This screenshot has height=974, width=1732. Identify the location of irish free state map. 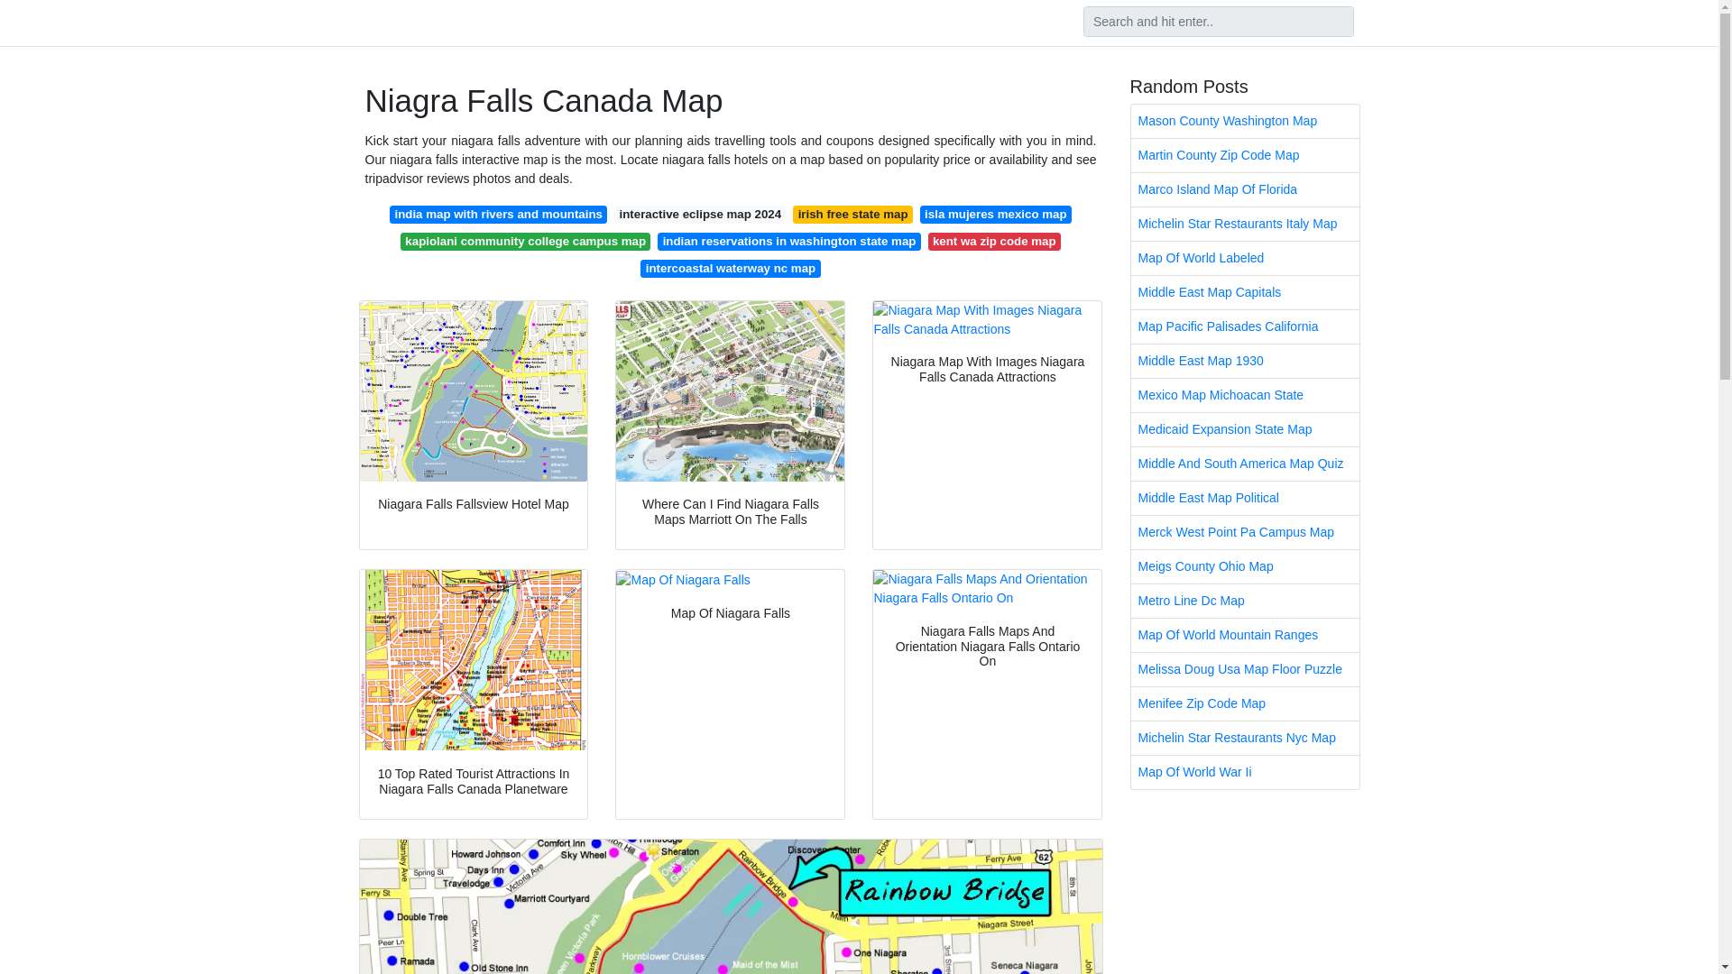
(852, 215).